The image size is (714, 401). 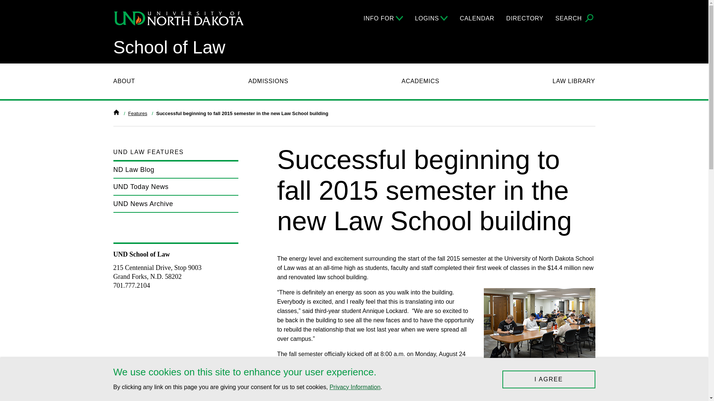 What do you see at coordinates (420, 81) in the screenshot?
I see `ACADEMICS` at bounding box center [420, 81].